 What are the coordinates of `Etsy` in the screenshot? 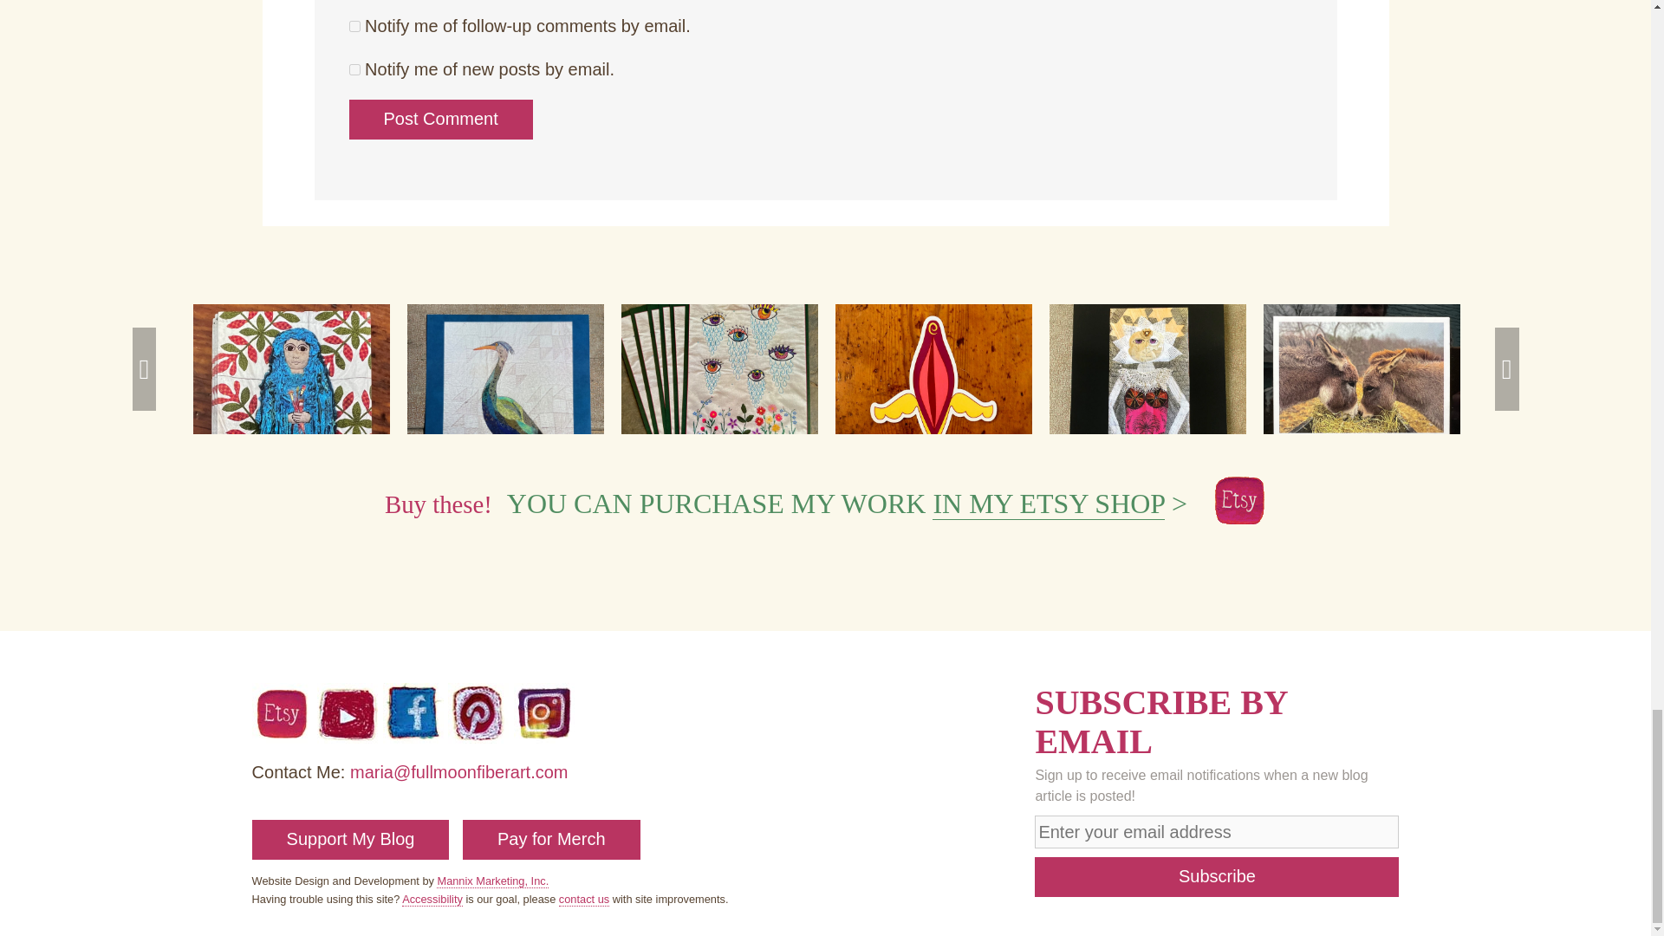 It's located at (283, 737).